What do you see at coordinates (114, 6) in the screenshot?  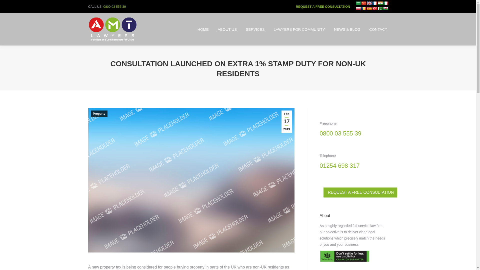 I see `0800 03 555 39` at bounding box center [114, 6].